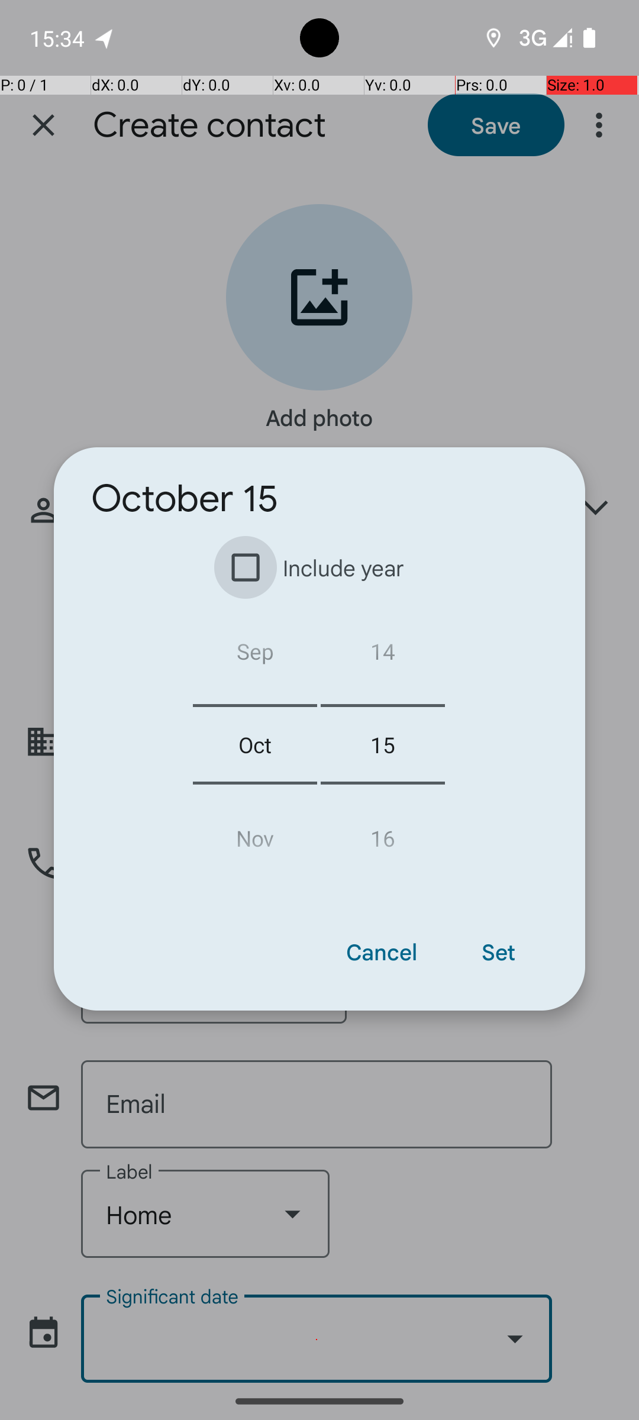  What do you see at coordinates (185, 499) in the screenshot?
I see `October 15` at bounding box center [185, 499].